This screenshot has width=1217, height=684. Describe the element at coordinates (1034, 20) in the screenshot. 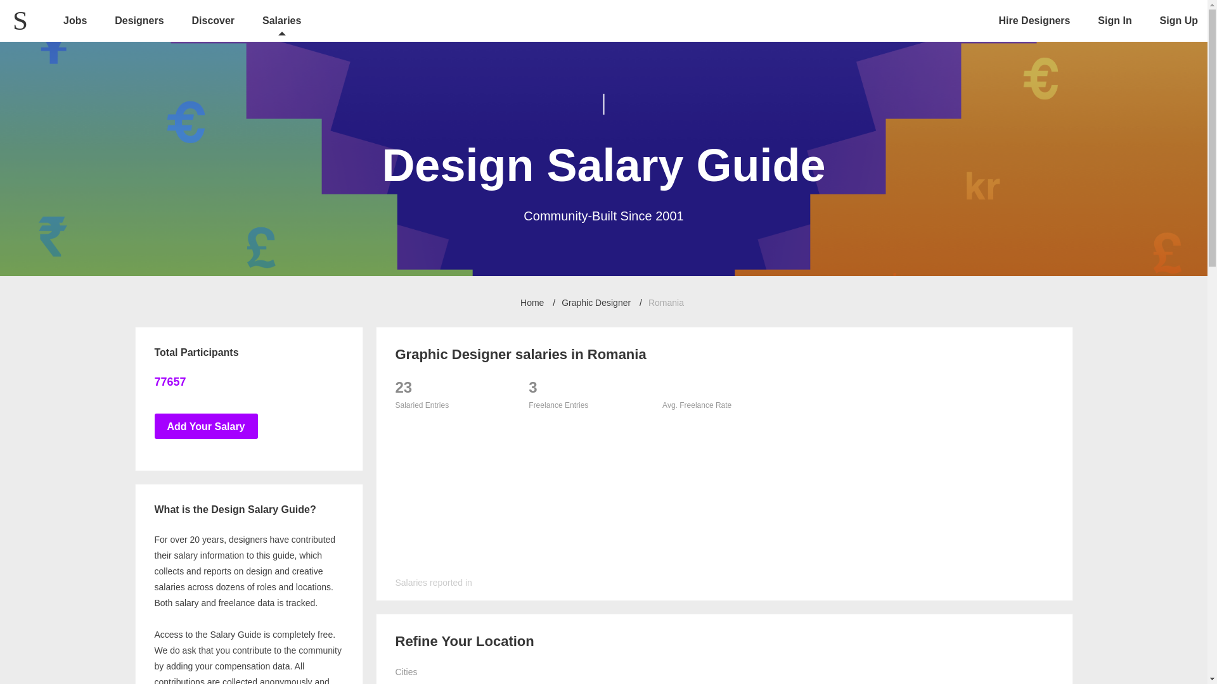

I see `Hire Designers` at that location.